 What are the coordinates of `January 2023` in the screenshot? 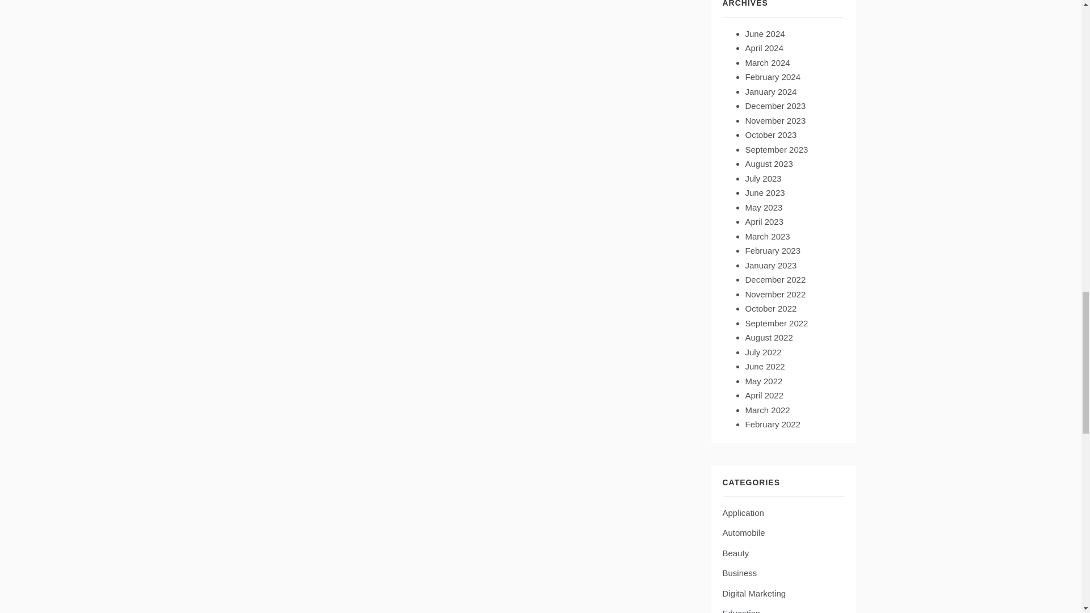 It's located at (770, 266).